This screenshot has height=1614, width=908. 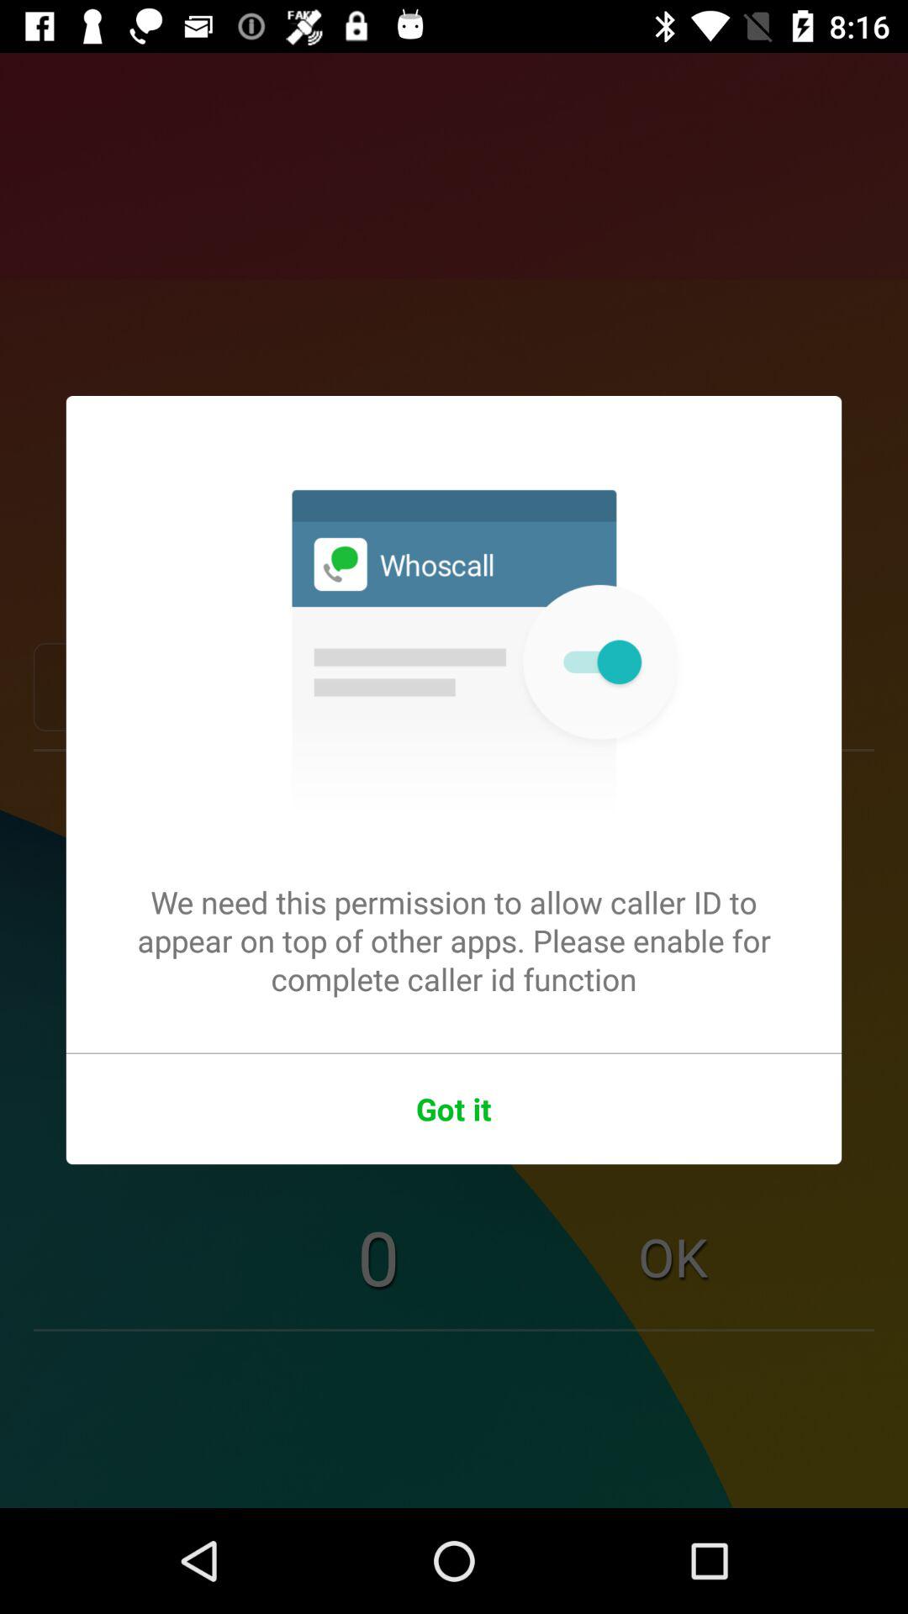 What do you see at coordinates (454, 1109) in the screenshot?
I see `jump until the got it item` at bounding box center [454, 1109].